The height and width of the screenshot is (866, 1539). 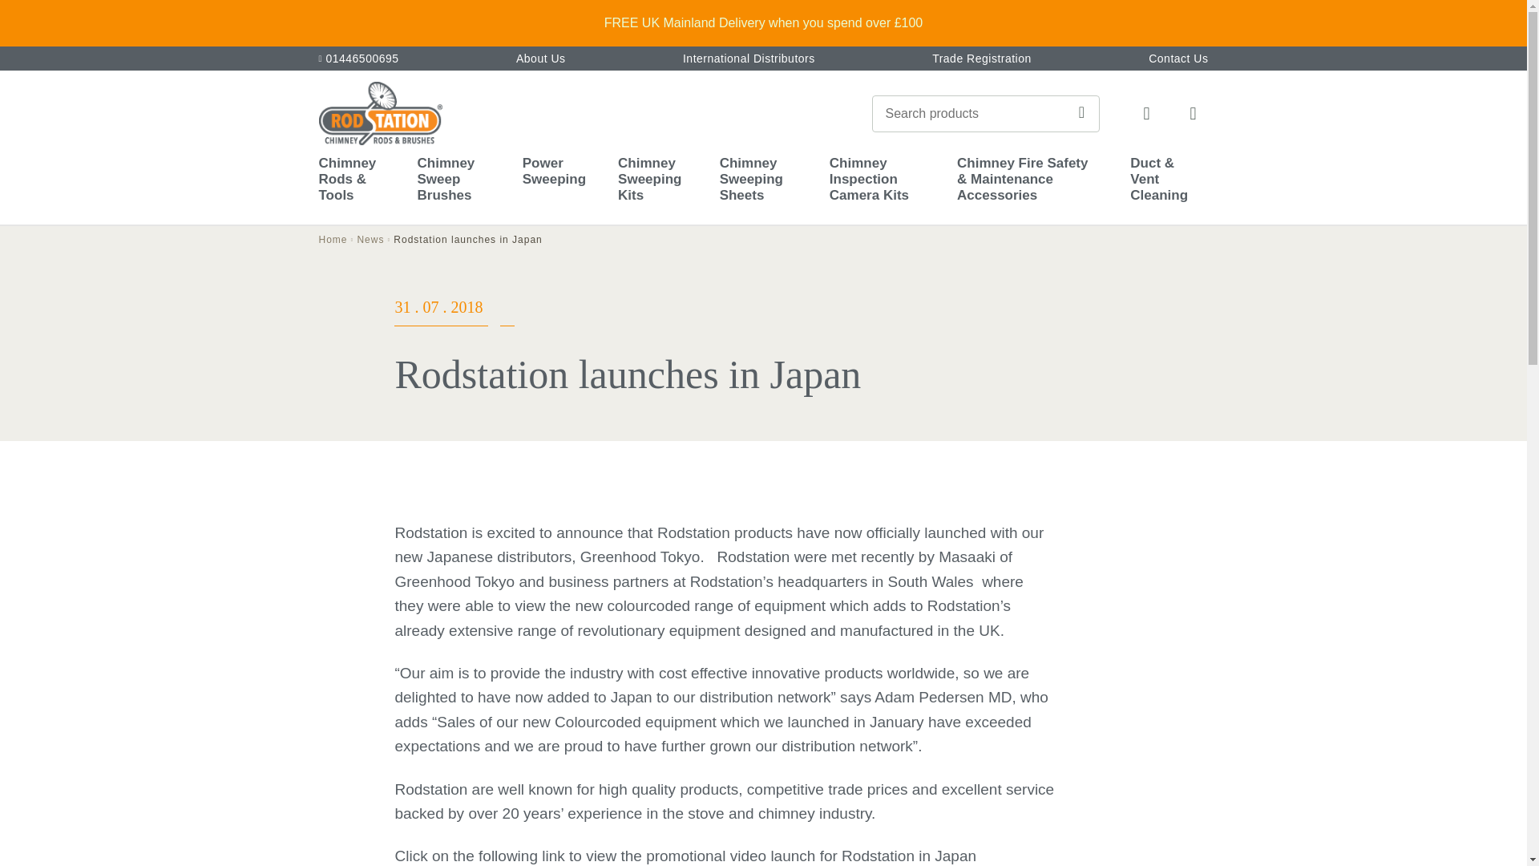 What do you see at coordinates (453, 180) in the screenshot?
I see `Chimney Sweep Brushes` at bounding box center [453, 180].